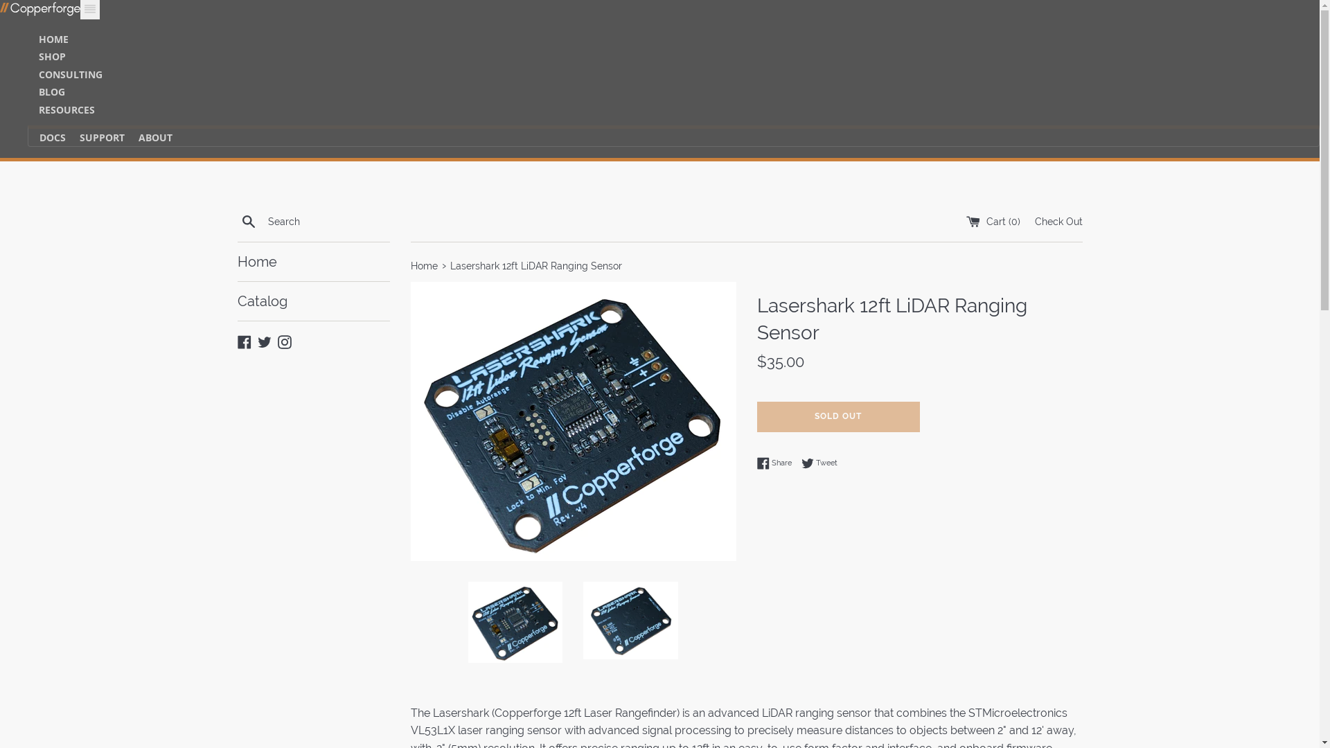 The image size is (1330, 748). What do you see at coordinates (1058, 222) in the screenshot?
I see `Check Out` at bounding box center [1058, 222].